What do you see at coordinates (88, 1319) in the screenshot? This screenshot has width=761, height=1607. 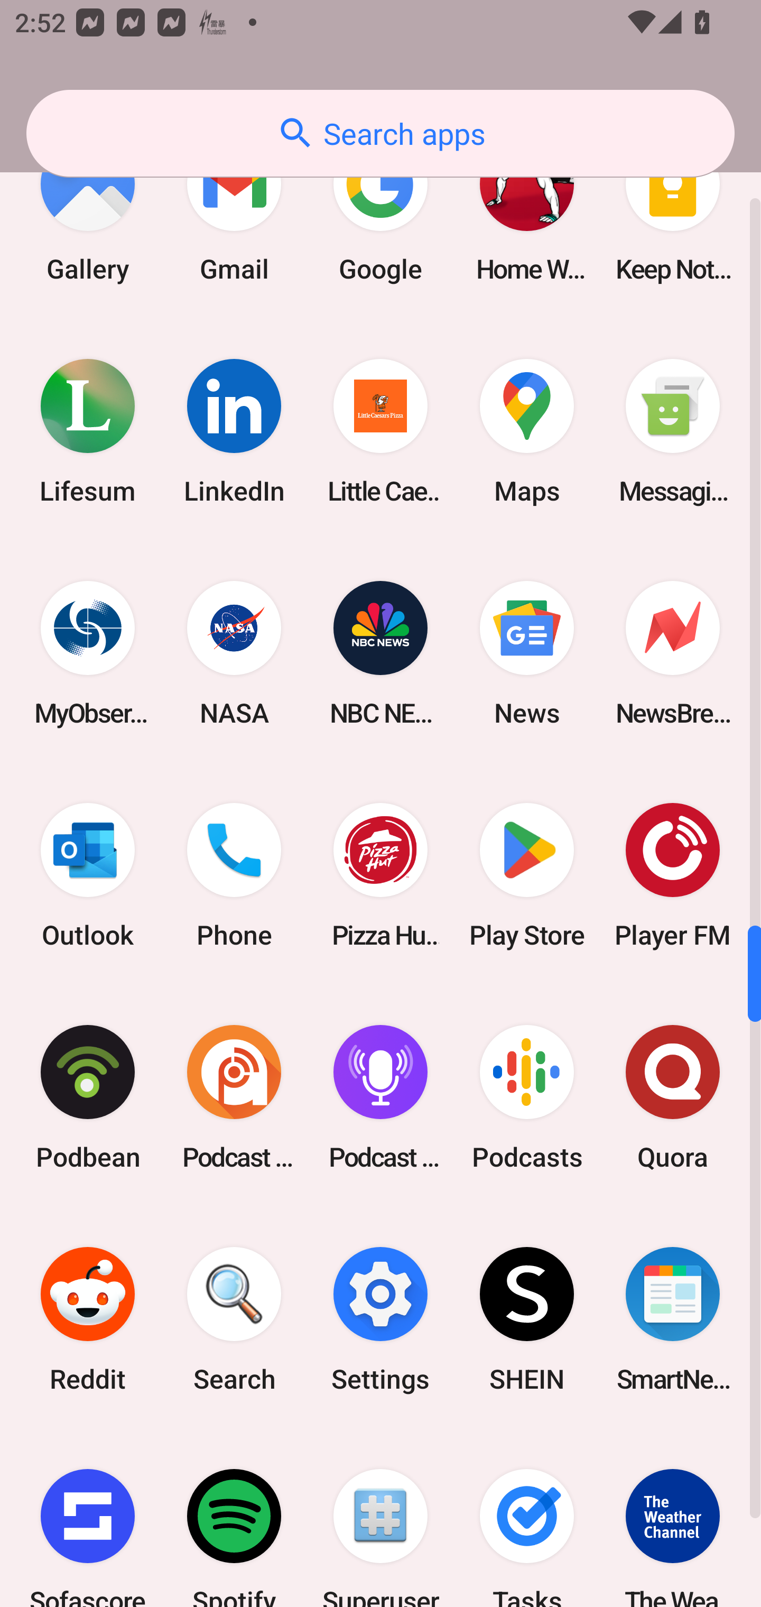 I see `Reddit` at bounding box center [88, 1319].